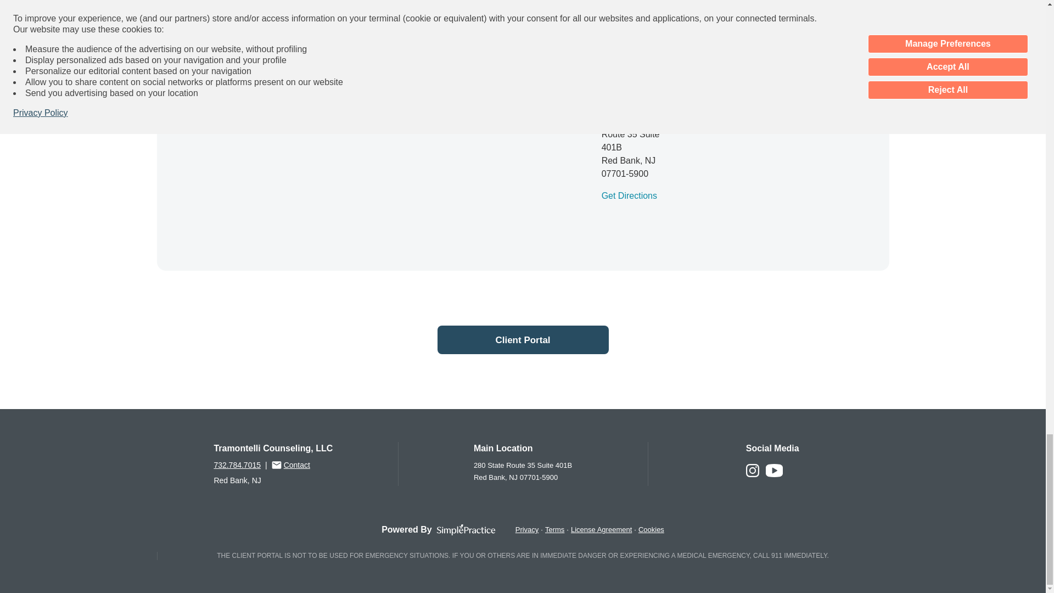 The width and height of the screenshot is (1054, 593). What do you see at coordinates (629, 195) in the screenshot?
I see `Get Directions` at bounding box center [629, 195].